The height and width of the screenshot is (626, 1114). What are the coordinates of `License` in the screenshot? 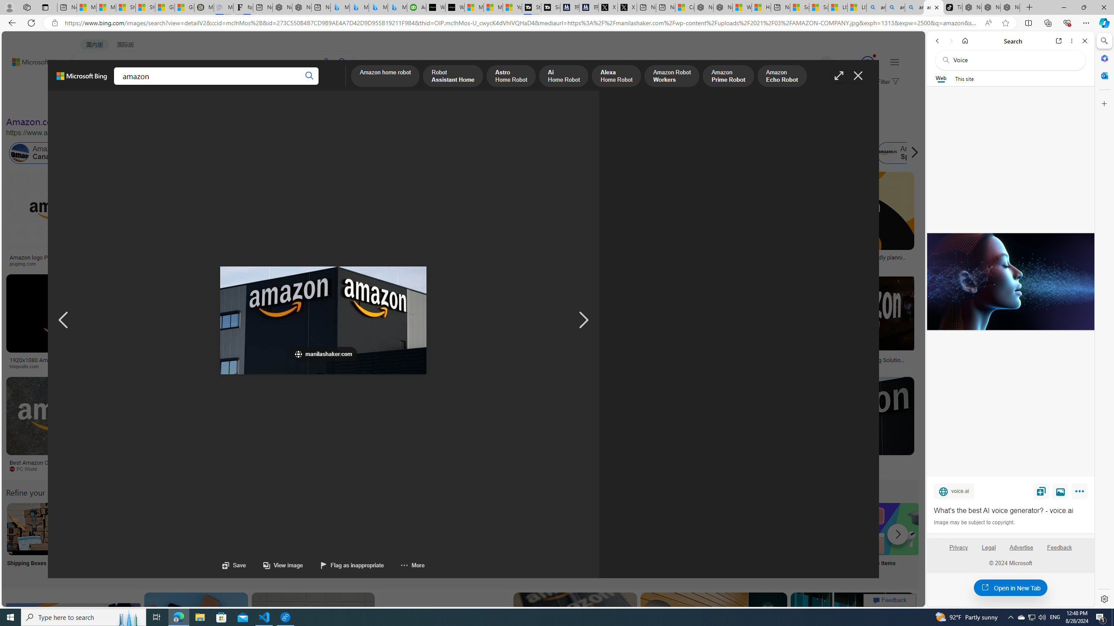 It's located at (289, 103).